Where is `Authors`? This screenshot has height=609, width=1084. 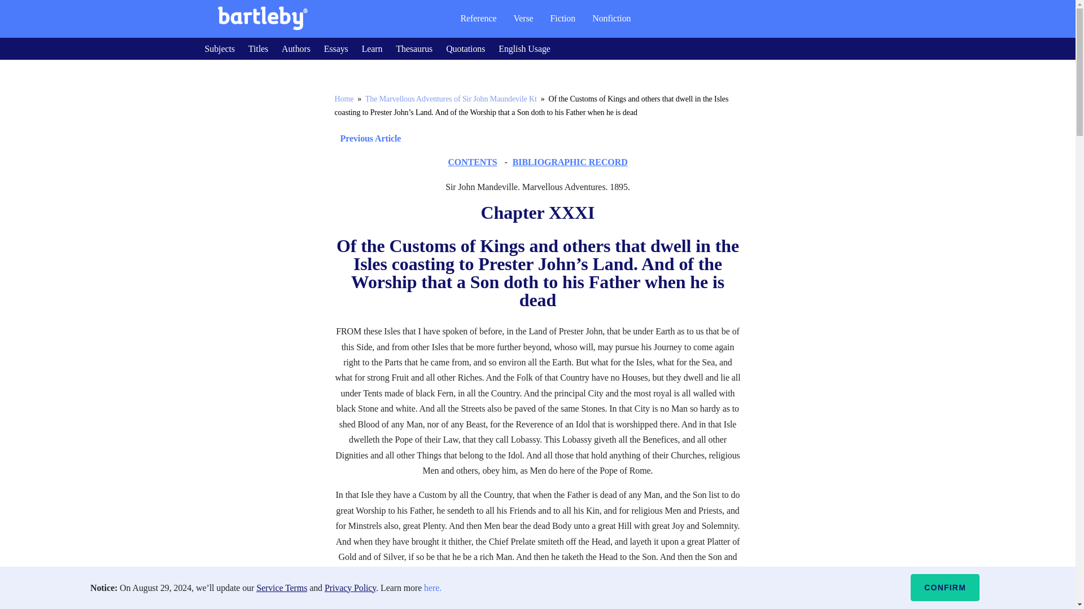
Authors is located at coordinates (296, 48).